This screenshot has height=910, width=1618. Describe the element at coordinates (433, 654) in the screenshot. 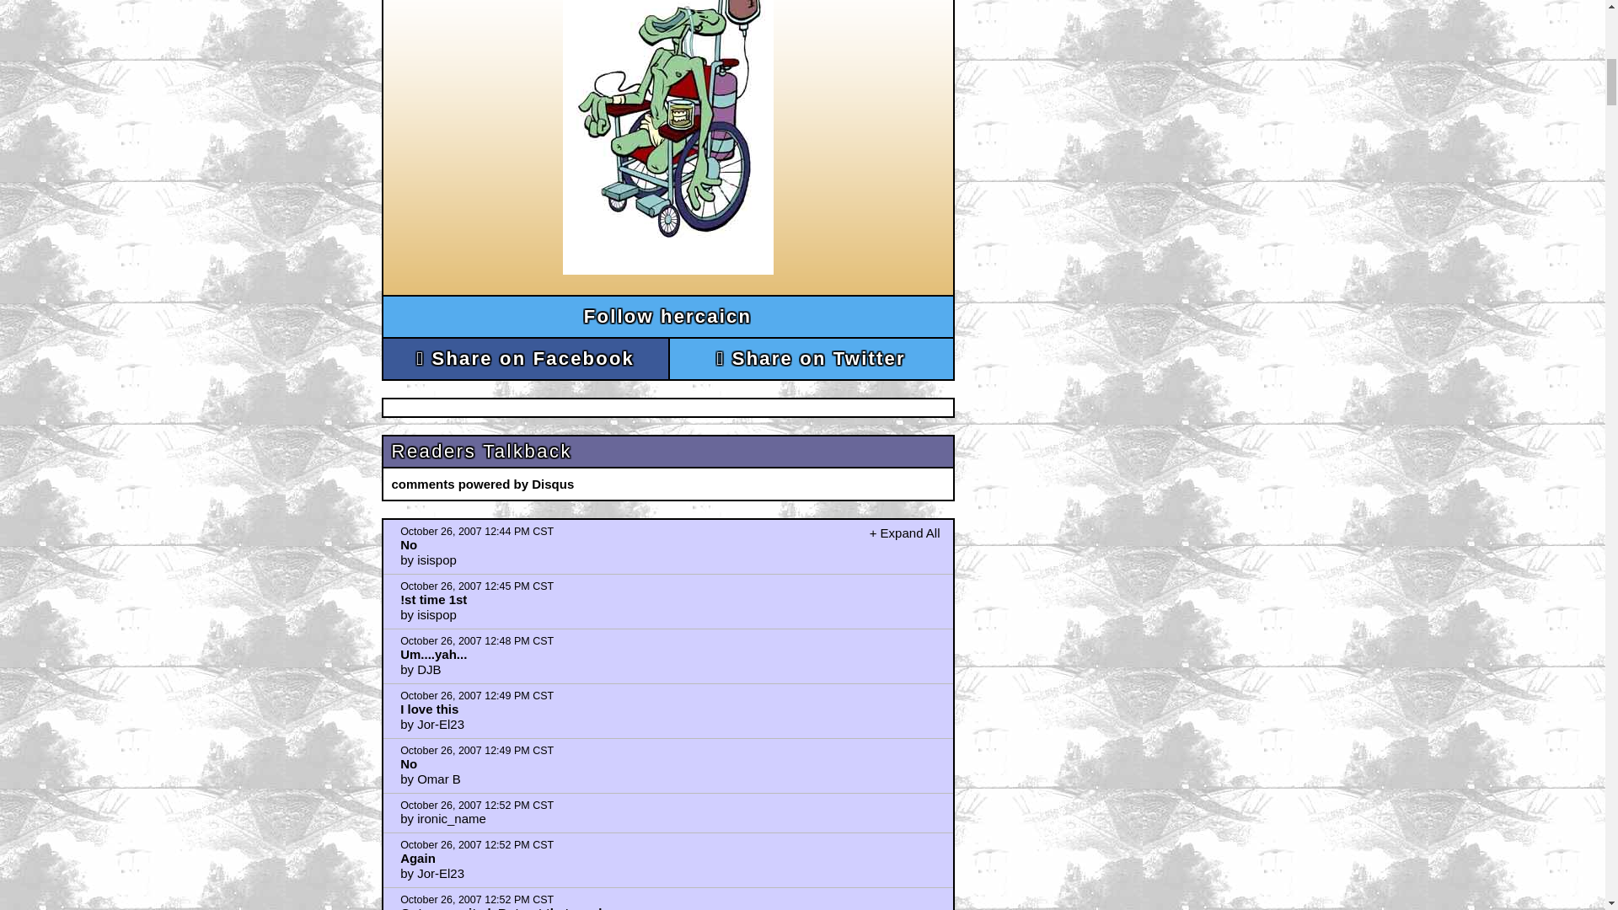

I see `Um....yah...` at that location.